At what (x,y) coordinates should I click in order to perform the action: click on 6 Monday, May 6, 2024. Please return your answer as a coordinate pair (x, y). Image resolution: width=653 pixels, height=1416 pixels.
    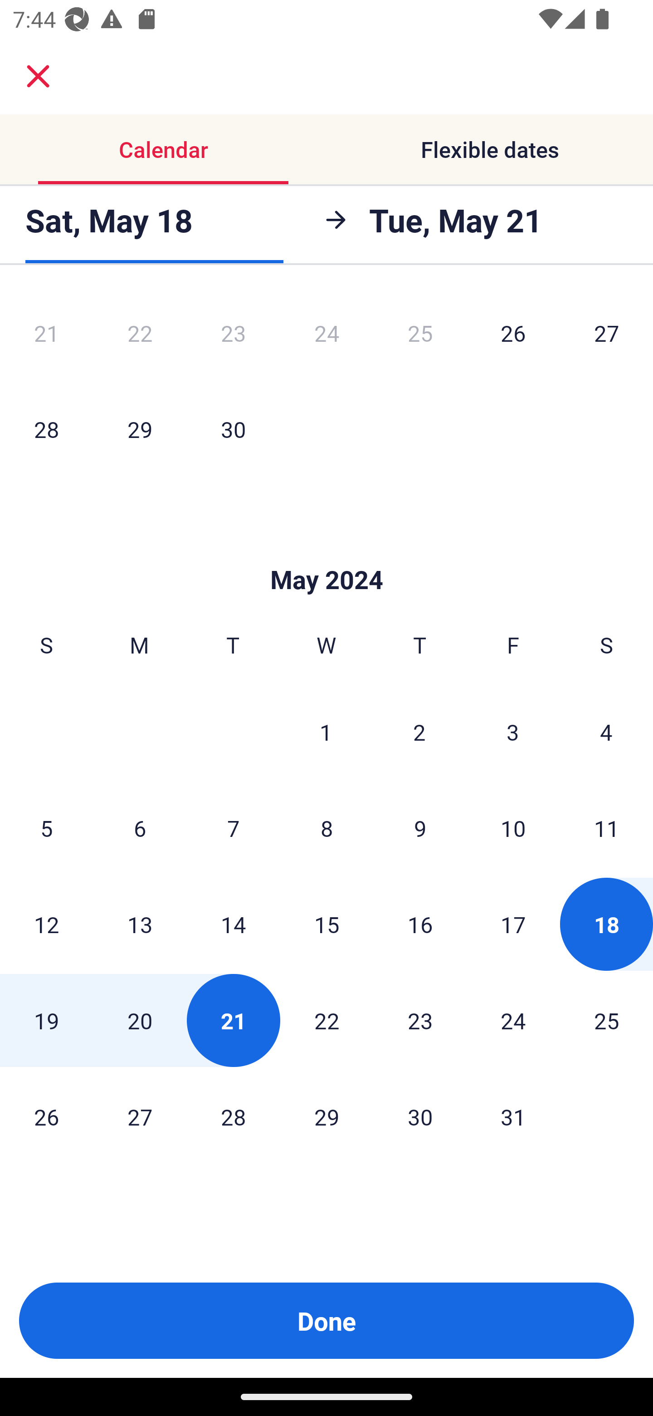
    Looking at the image, I should click on (140, 828).